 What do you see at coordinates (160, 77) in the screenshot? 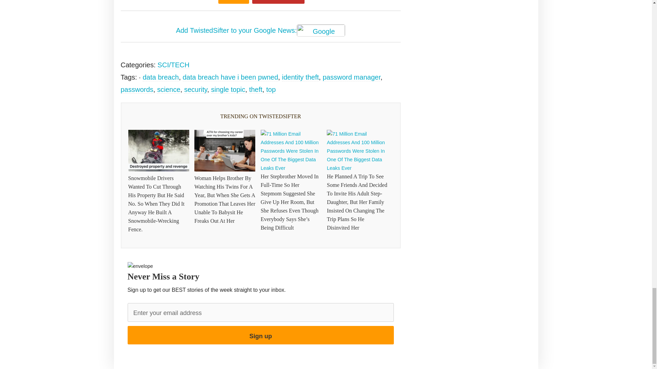
I see `data breach` at bounding box center [160, 77].